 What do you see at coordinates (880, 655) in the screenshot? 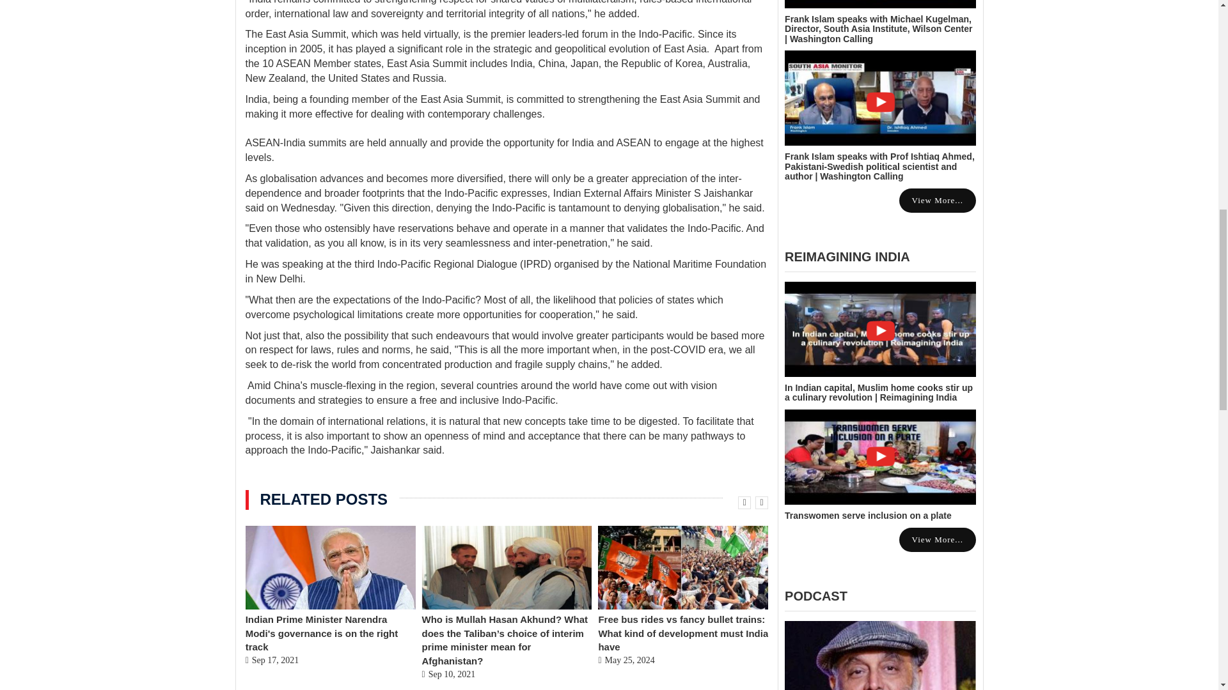
I see `The intrepid Abhilash and GGR 2022-Part IV` at bounding box center [880, 655].